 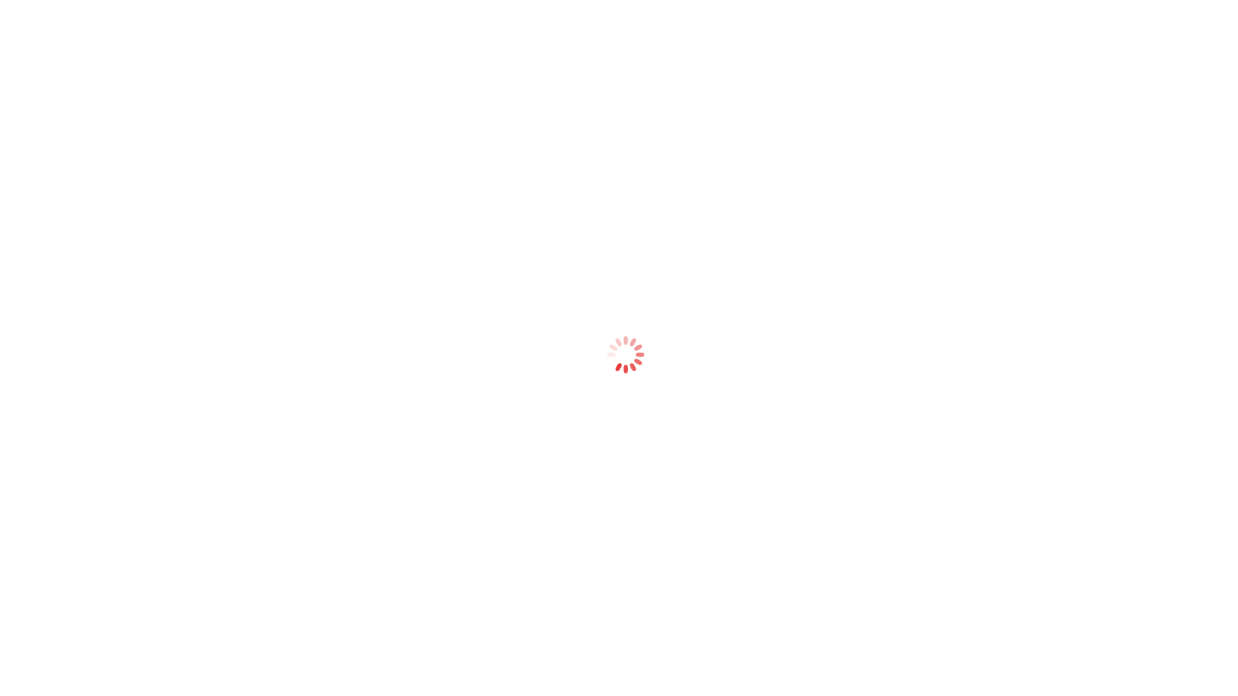 What do you see at coordinates (637, 57) in the screenshot?
I see `Agenda` at bounding box center [637, 57].